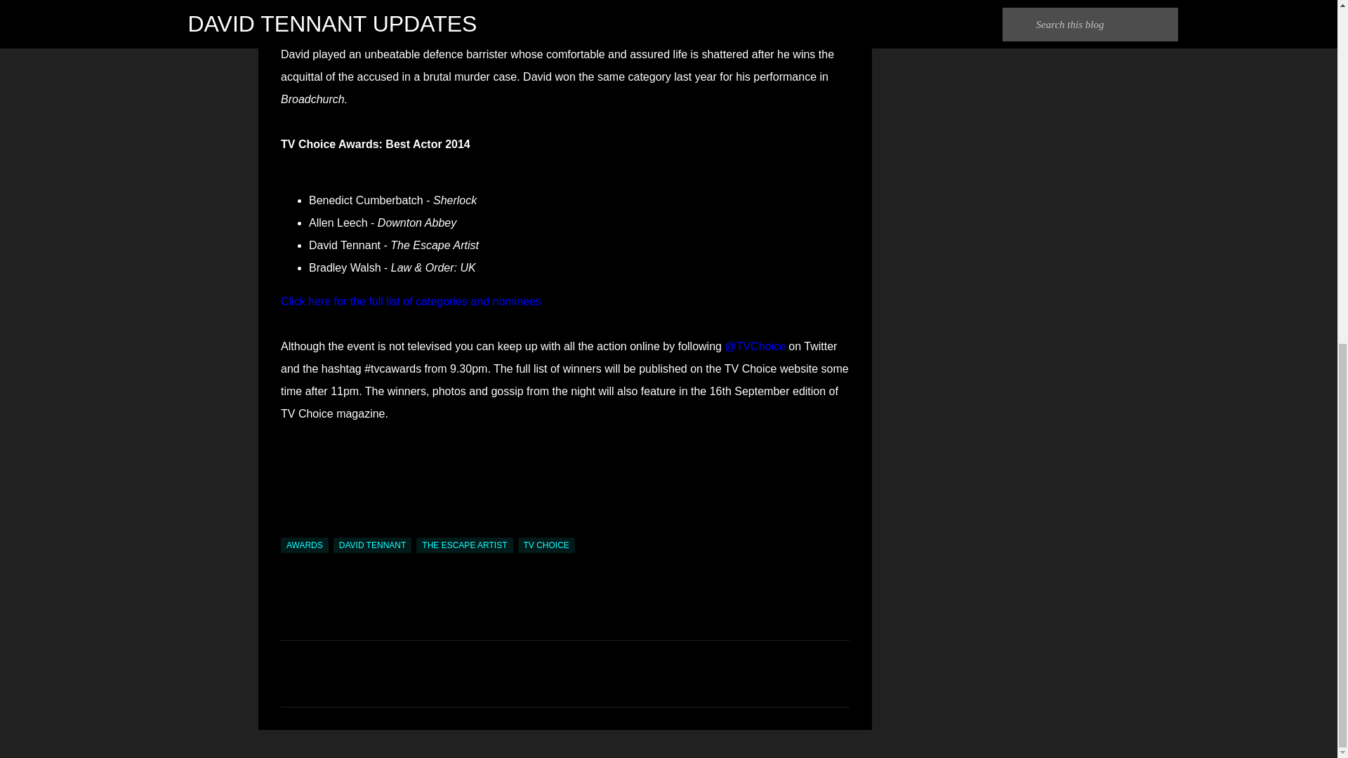  I want to click on DAVID TENNANT, so click(372, 545).